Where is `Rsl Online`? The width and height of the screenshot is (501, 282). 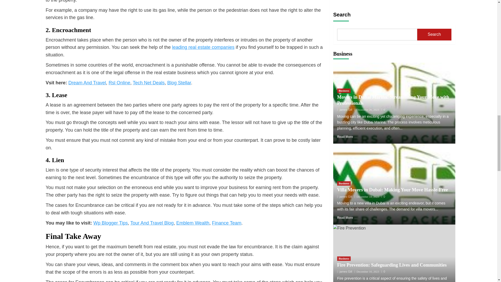
Rsl Online is located at coordinates (120, 83).